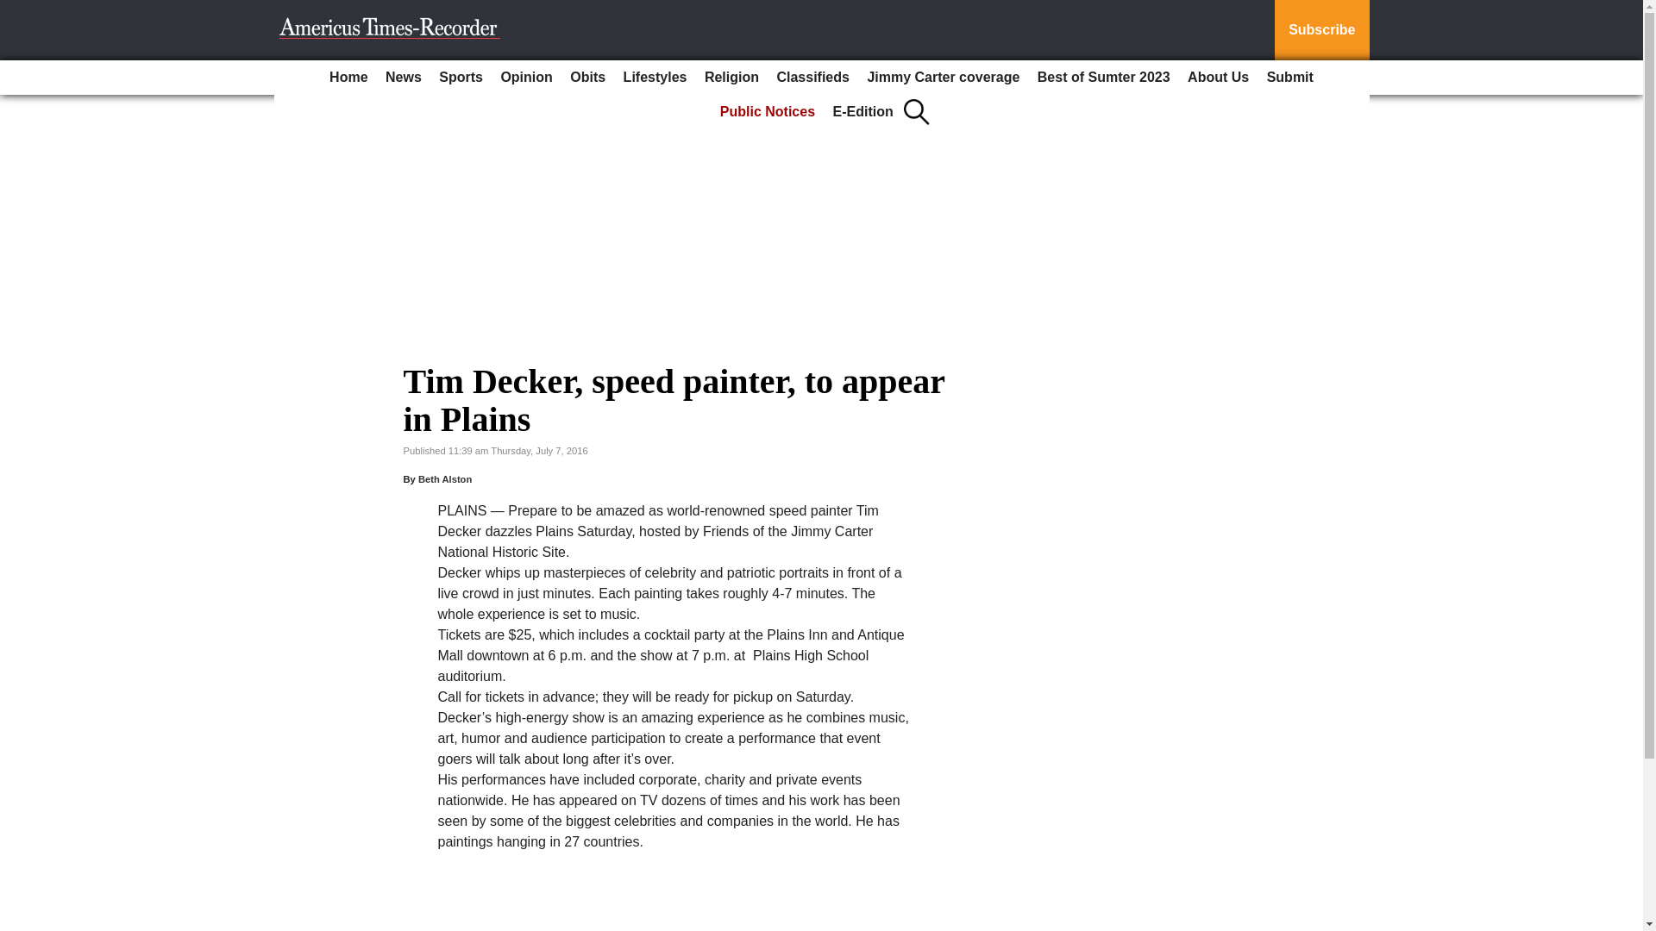  What do you see at coordinates (348, 78) in the screenshot?
I see `Home` at bounding box center [348, 78].